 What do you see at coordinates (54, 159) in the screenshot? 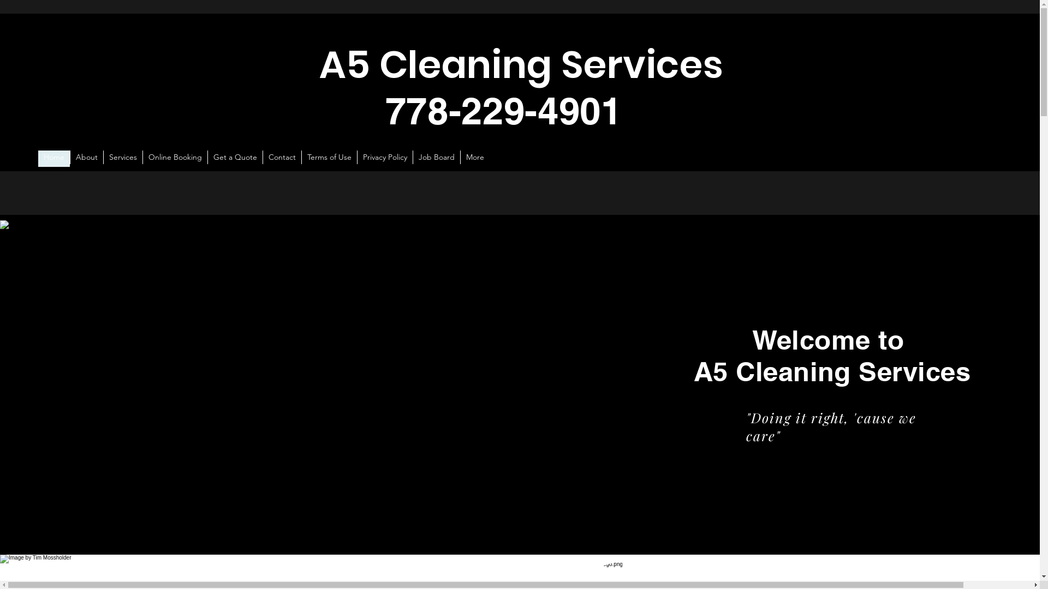
I see `Home` at bounding box center [54, 159].